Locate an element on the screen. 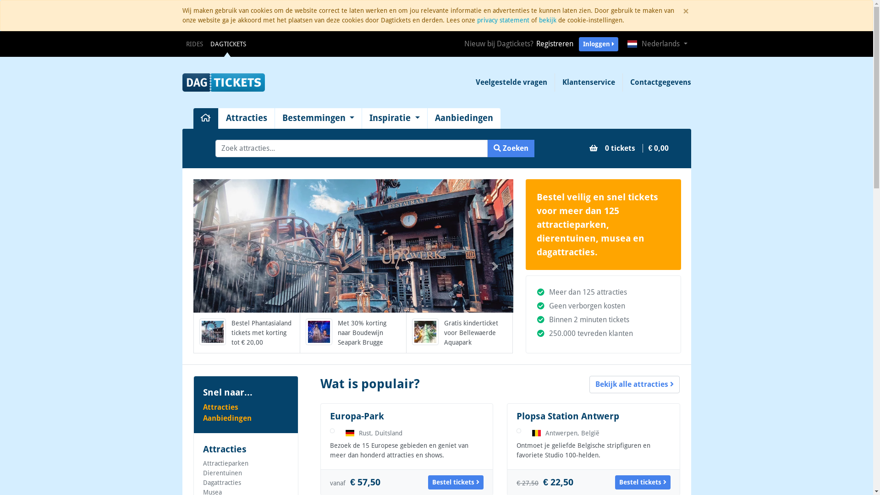 Image resolution: width=880 pixels, height=495 pixels. Attracties is located at coordinates (246, 407).